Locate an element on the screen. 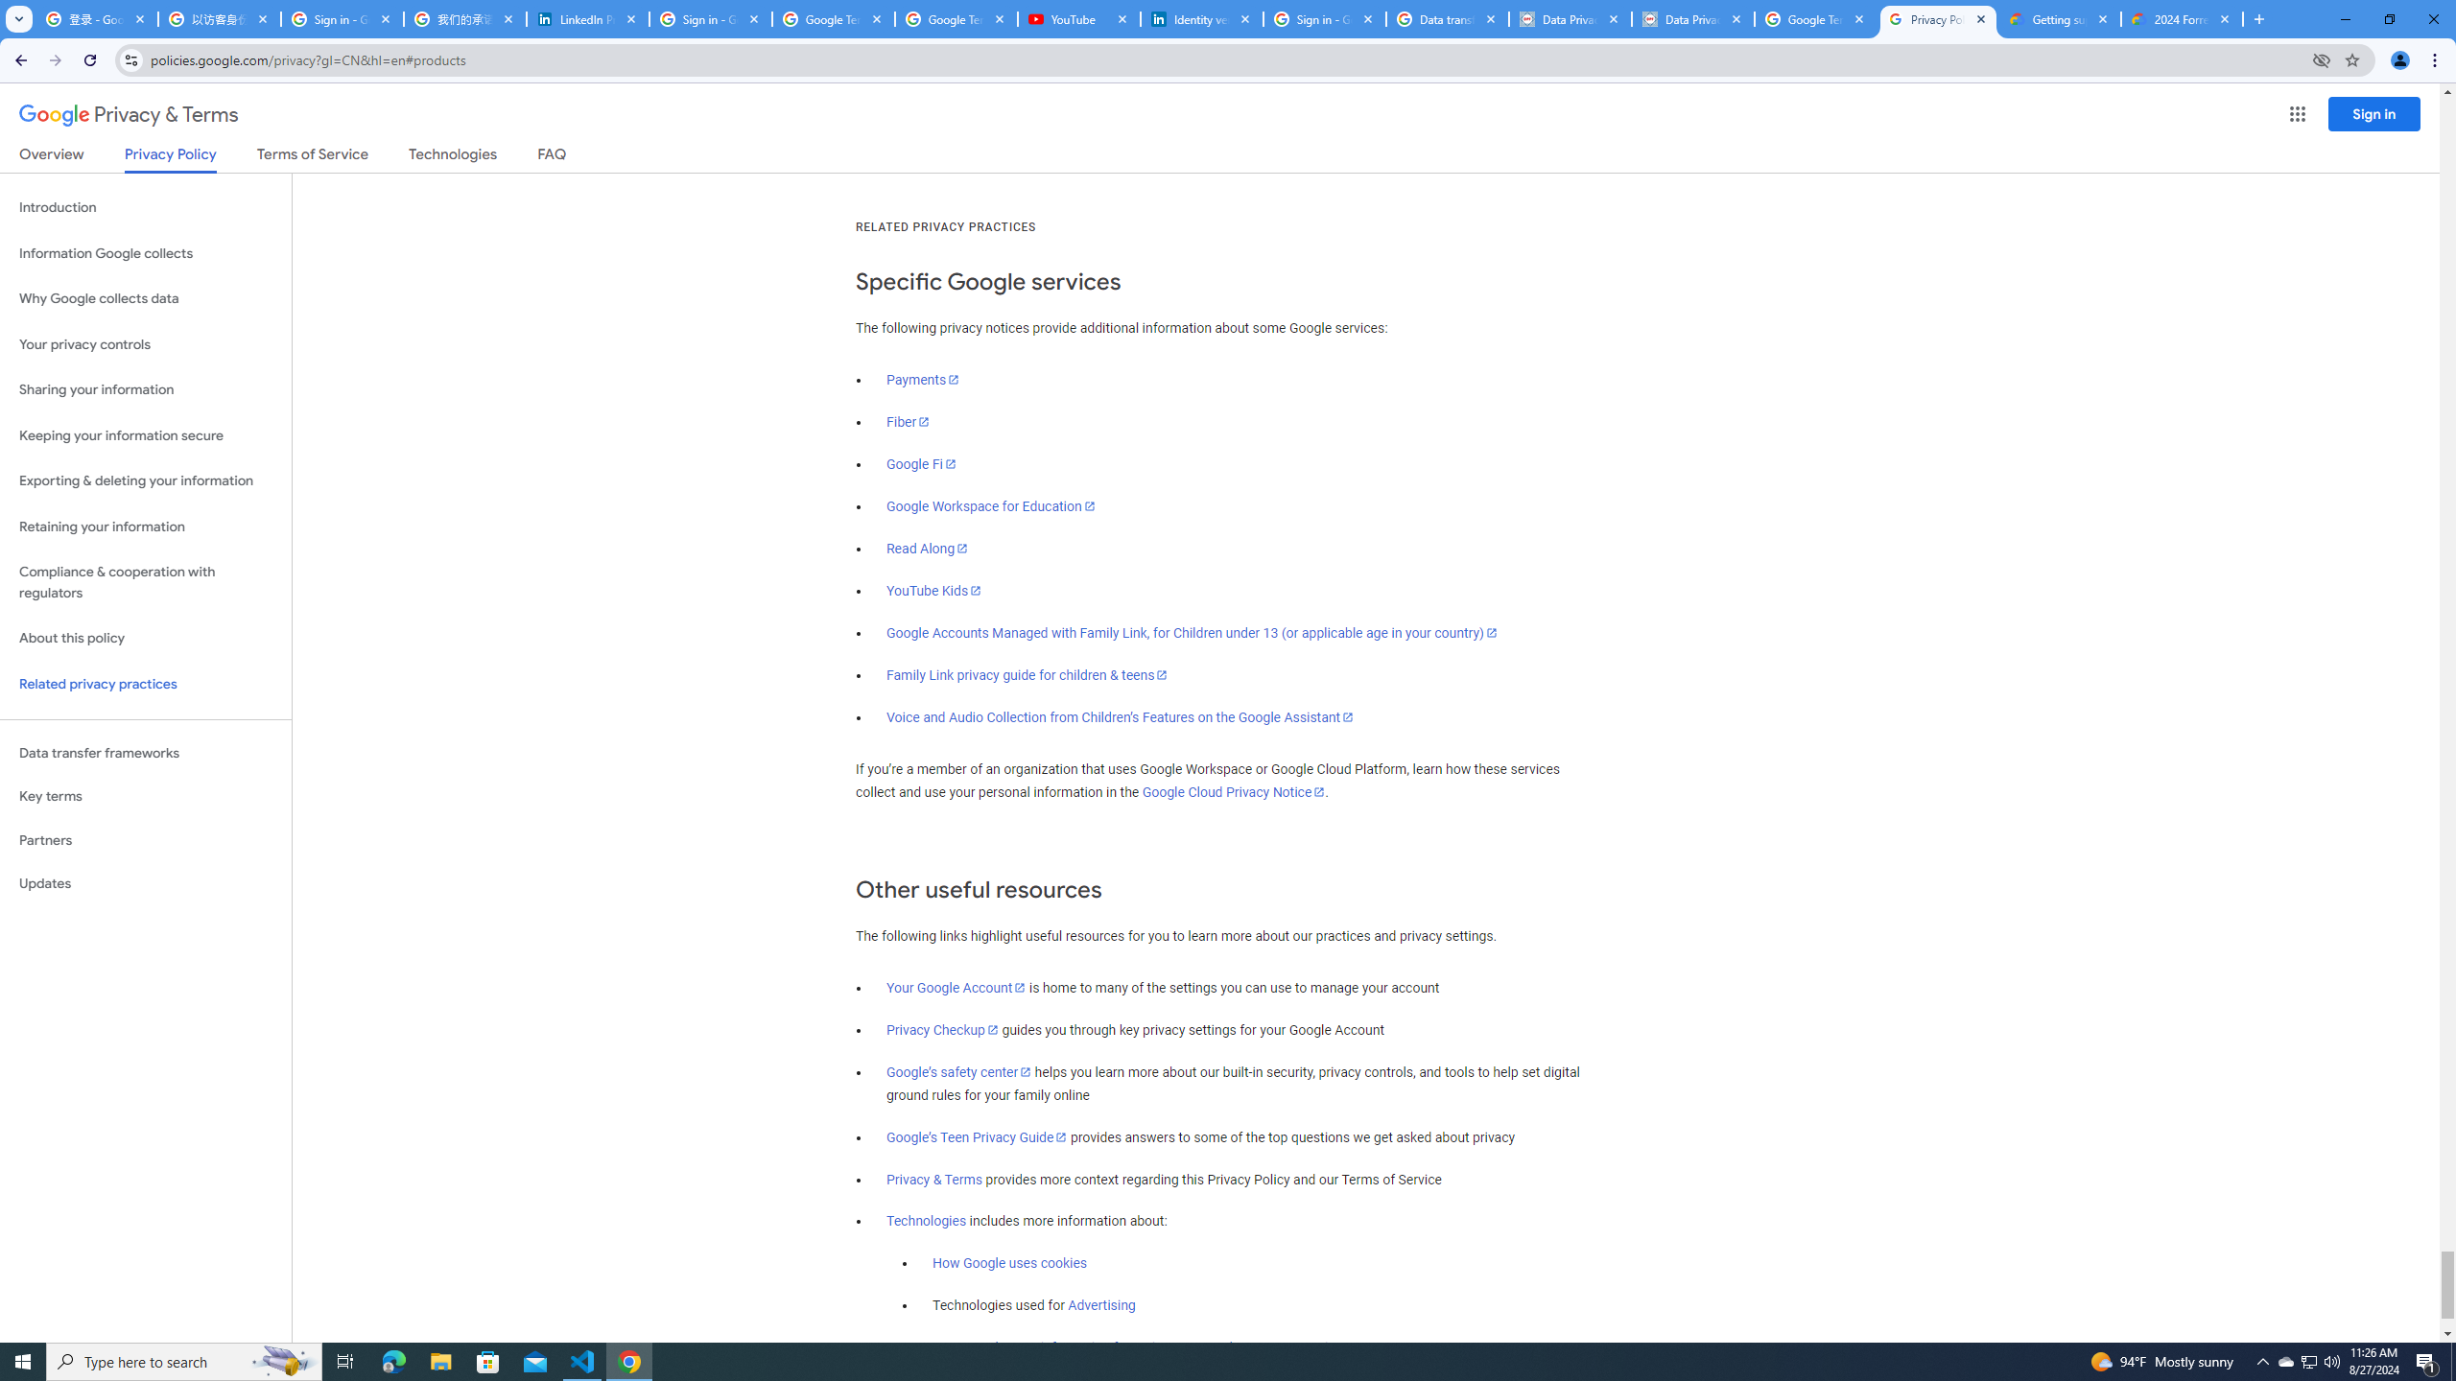  Family Link privacy guide for children & teens is located at coordinates (1027, 675).